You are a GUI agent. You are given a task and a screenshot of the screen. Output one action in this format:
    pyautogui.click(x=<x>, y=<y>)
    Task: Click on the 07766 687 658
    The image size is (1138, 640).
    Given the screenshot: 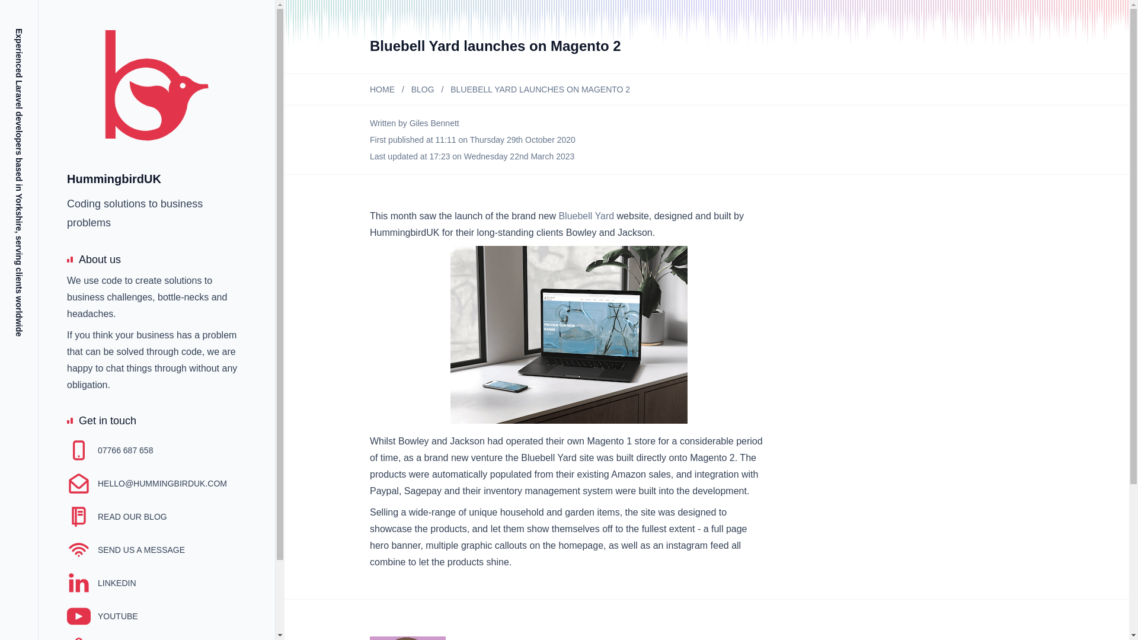 What is the action you would take?
    pyautogui.click(x=110, y=450)
    